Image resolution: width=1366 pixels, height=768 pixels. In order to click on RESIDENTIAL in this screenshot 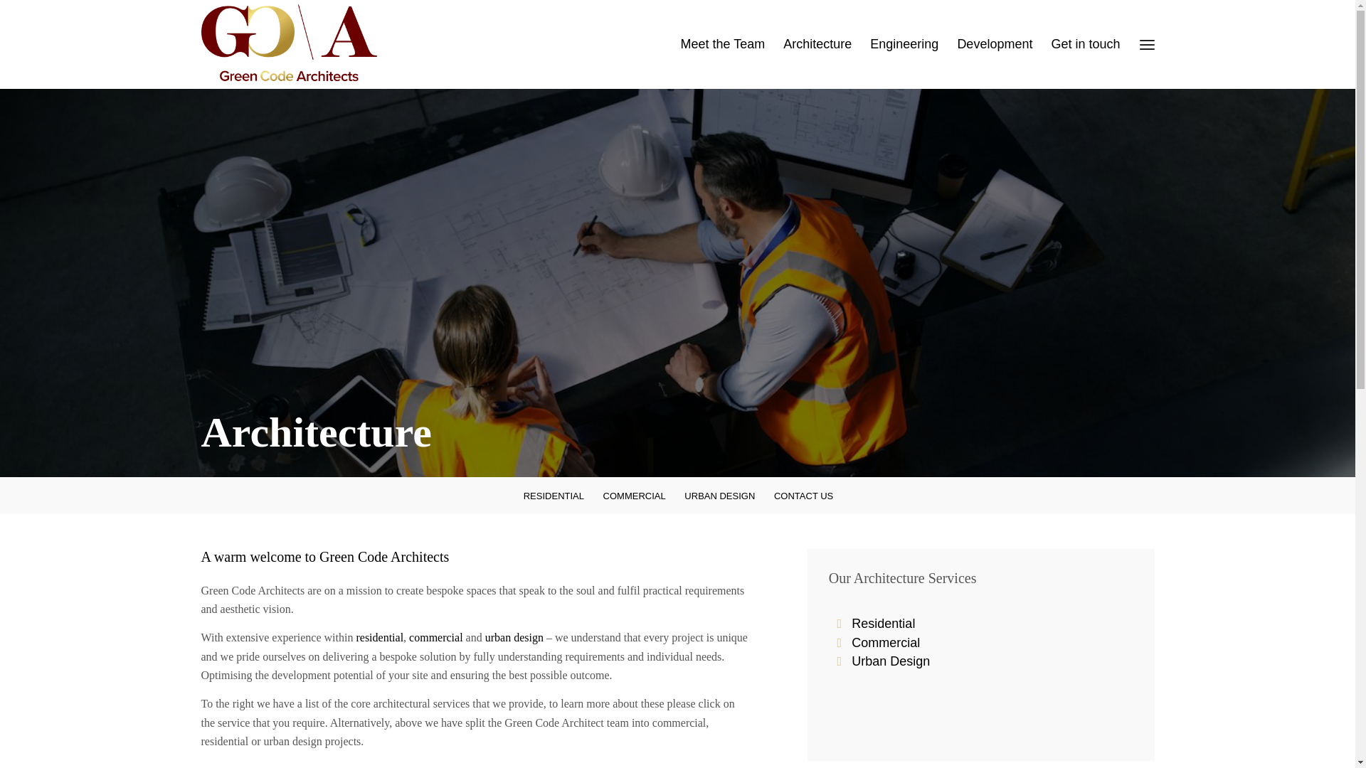, I will do `click(553, 496)`.